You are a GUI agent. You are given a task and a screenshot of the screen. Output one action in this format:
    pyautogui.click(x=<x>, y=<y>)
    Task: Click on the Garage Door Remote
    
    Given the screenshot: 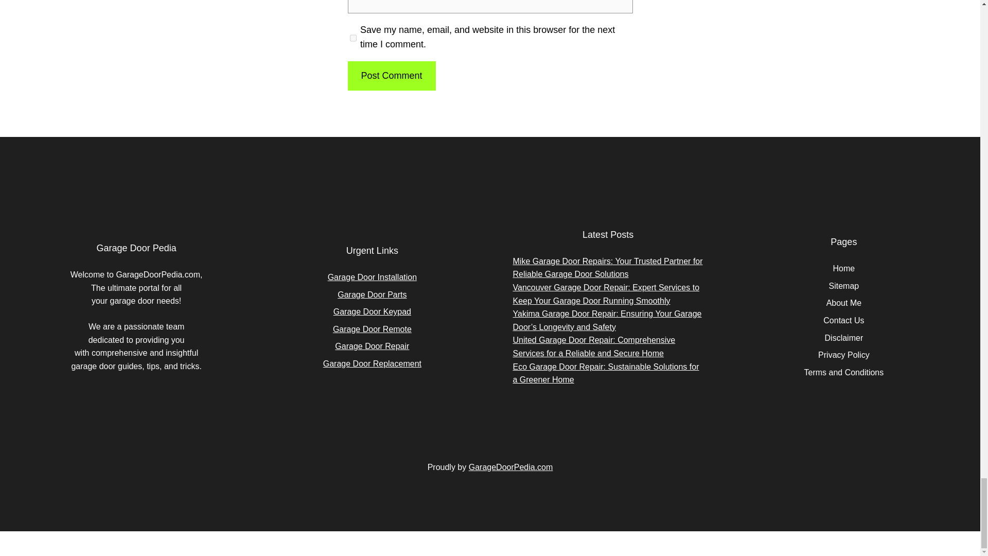 What is the action you would take?
    pyautogui.click(x=373, y=329)
    